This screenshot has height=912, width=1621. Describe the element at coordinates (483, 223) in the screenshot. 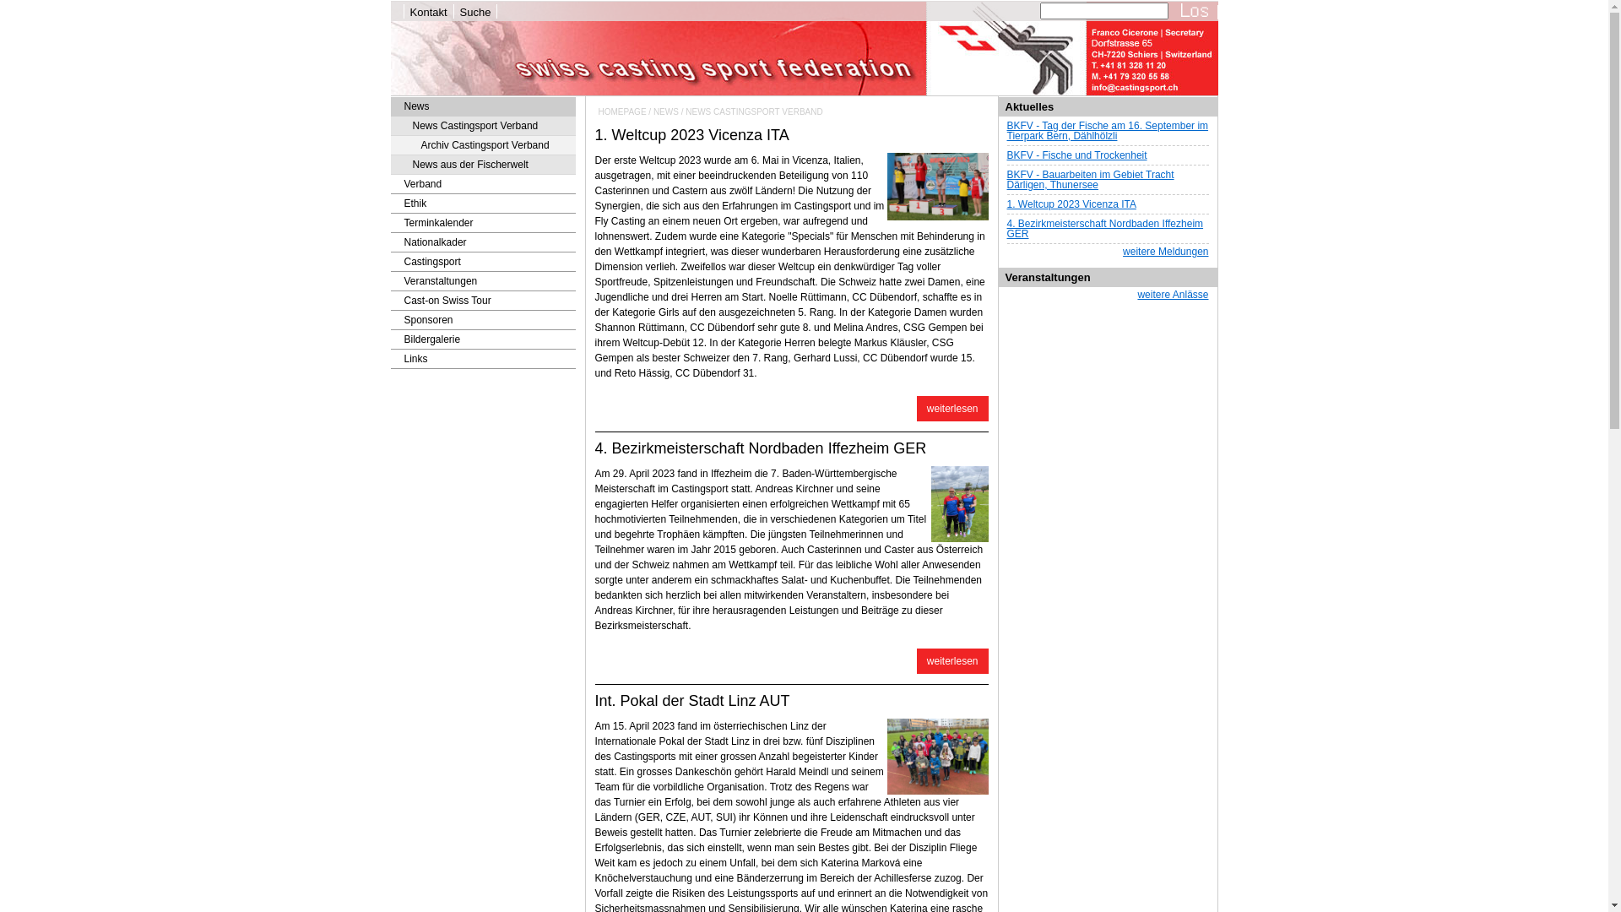

I see `Terminkalender` at that location.